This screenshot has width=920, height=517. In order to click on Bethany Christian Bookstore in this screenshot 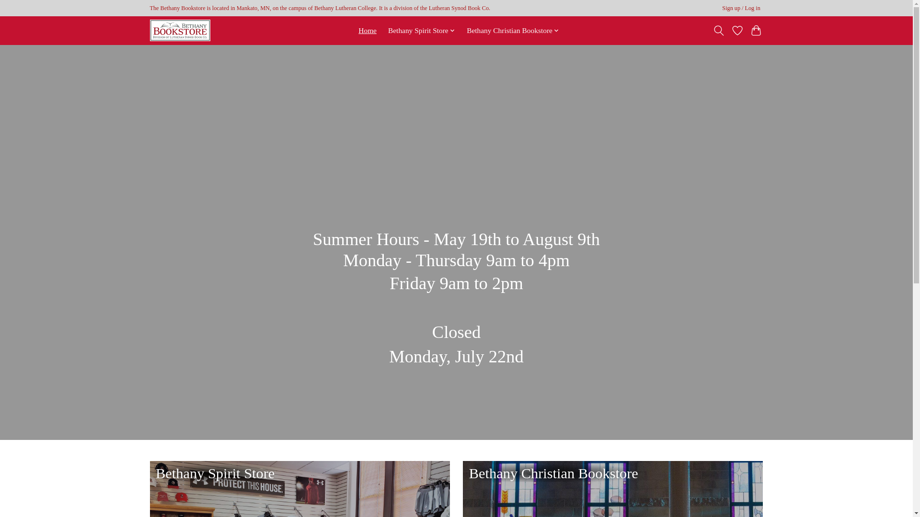, I will do `click(513, 30)`.